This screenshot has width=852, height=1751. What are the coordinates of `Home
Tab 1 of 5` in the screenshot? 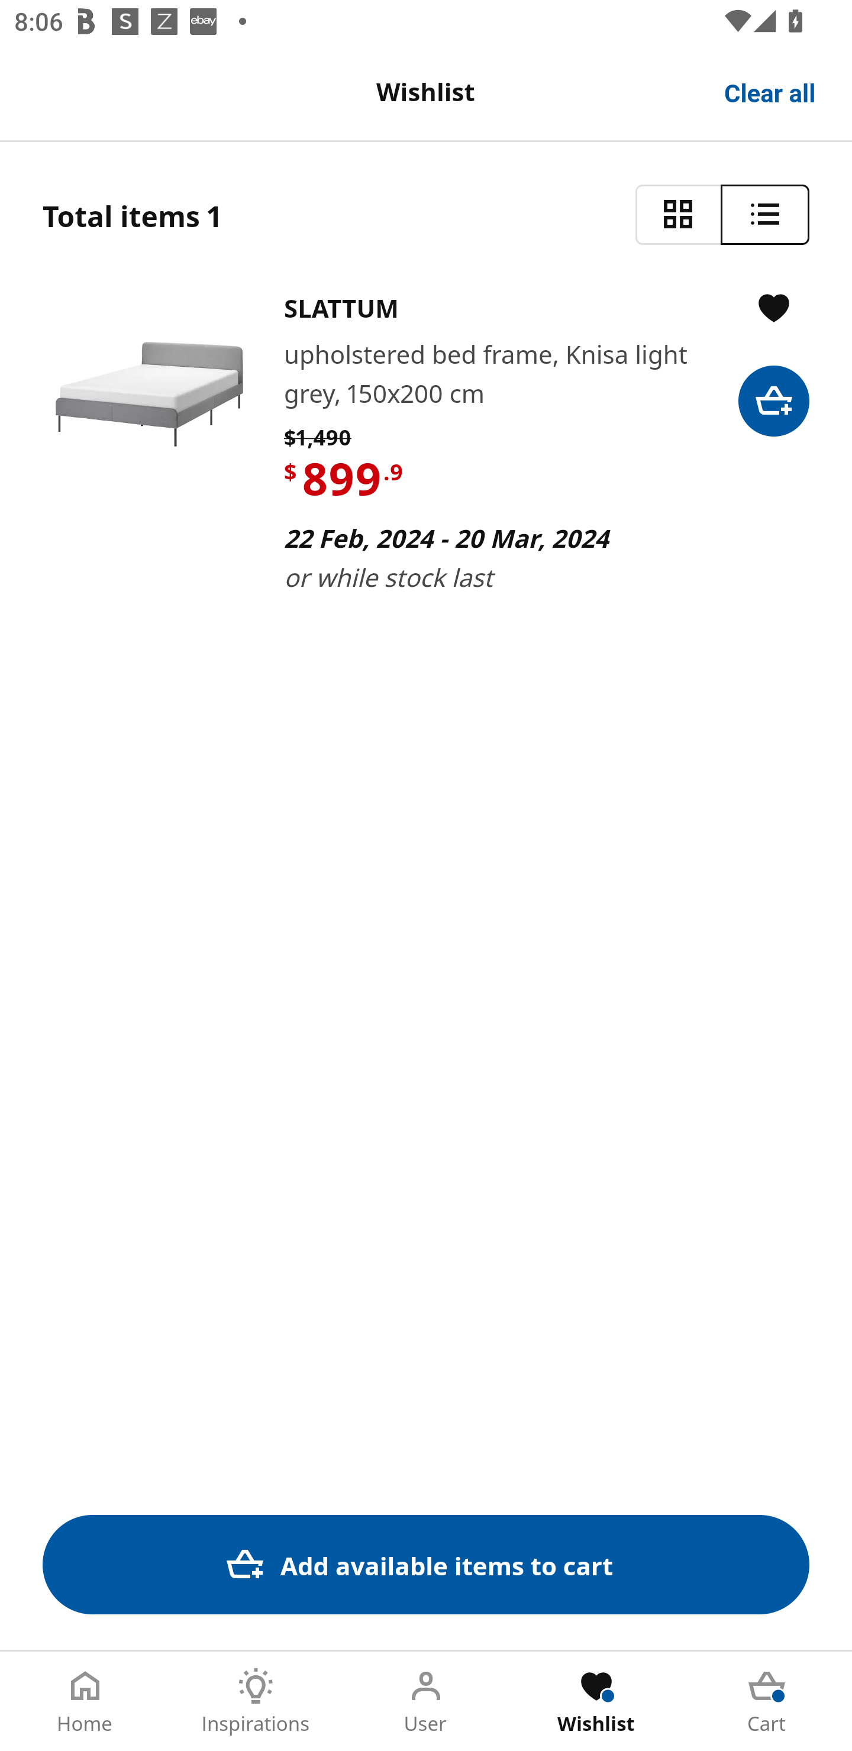 It's located at (85, 1701).